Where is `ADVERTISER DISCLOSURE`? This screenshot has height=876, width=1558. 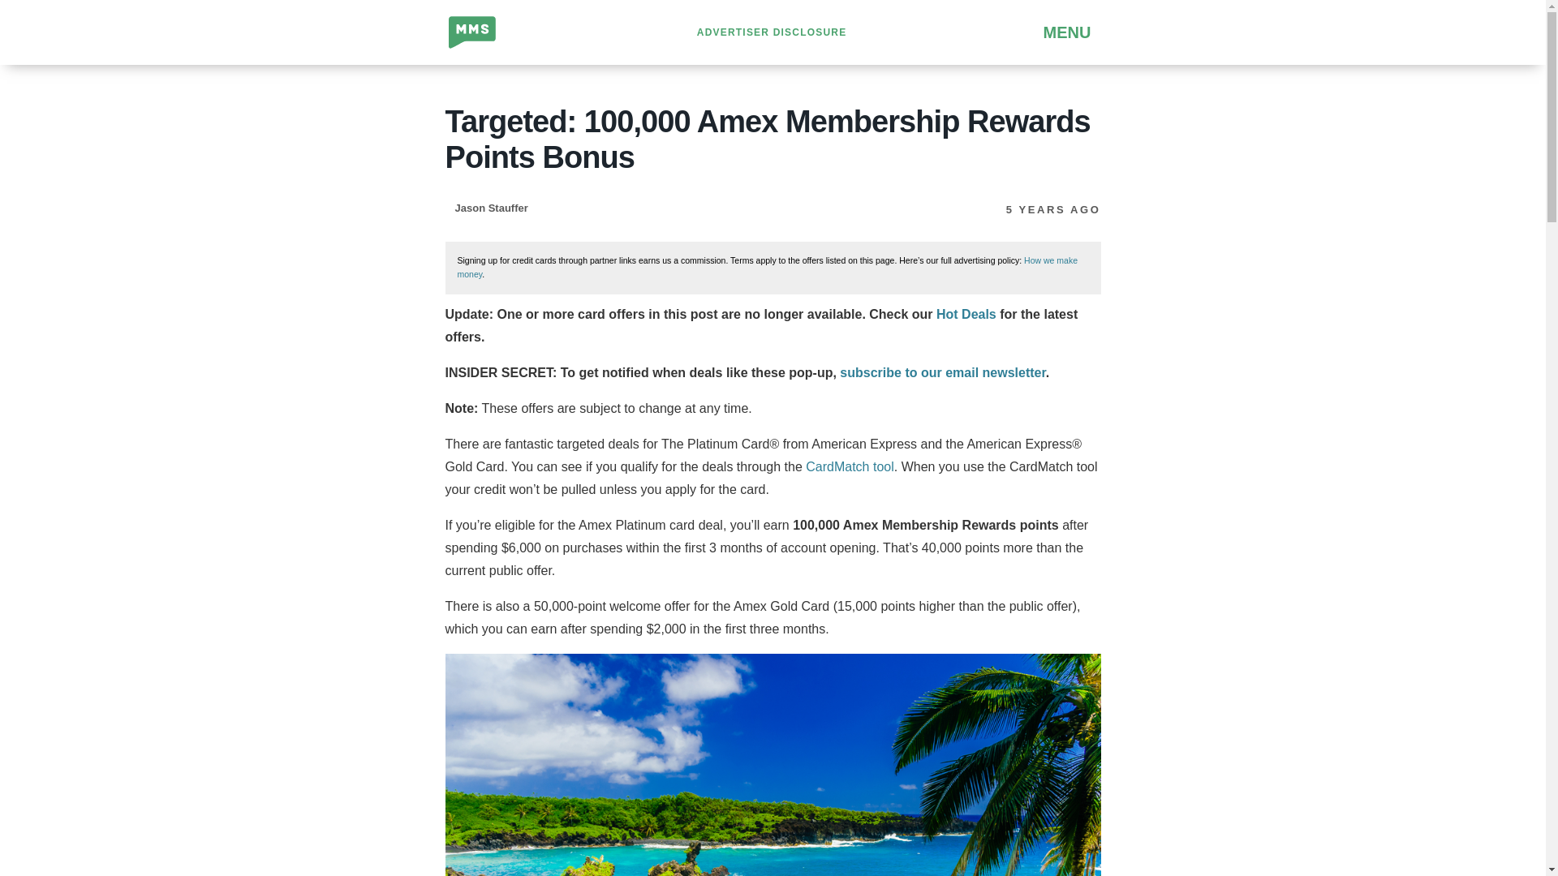 ADVERTISER DISCLOSURE is located at coordinates (772, 32).